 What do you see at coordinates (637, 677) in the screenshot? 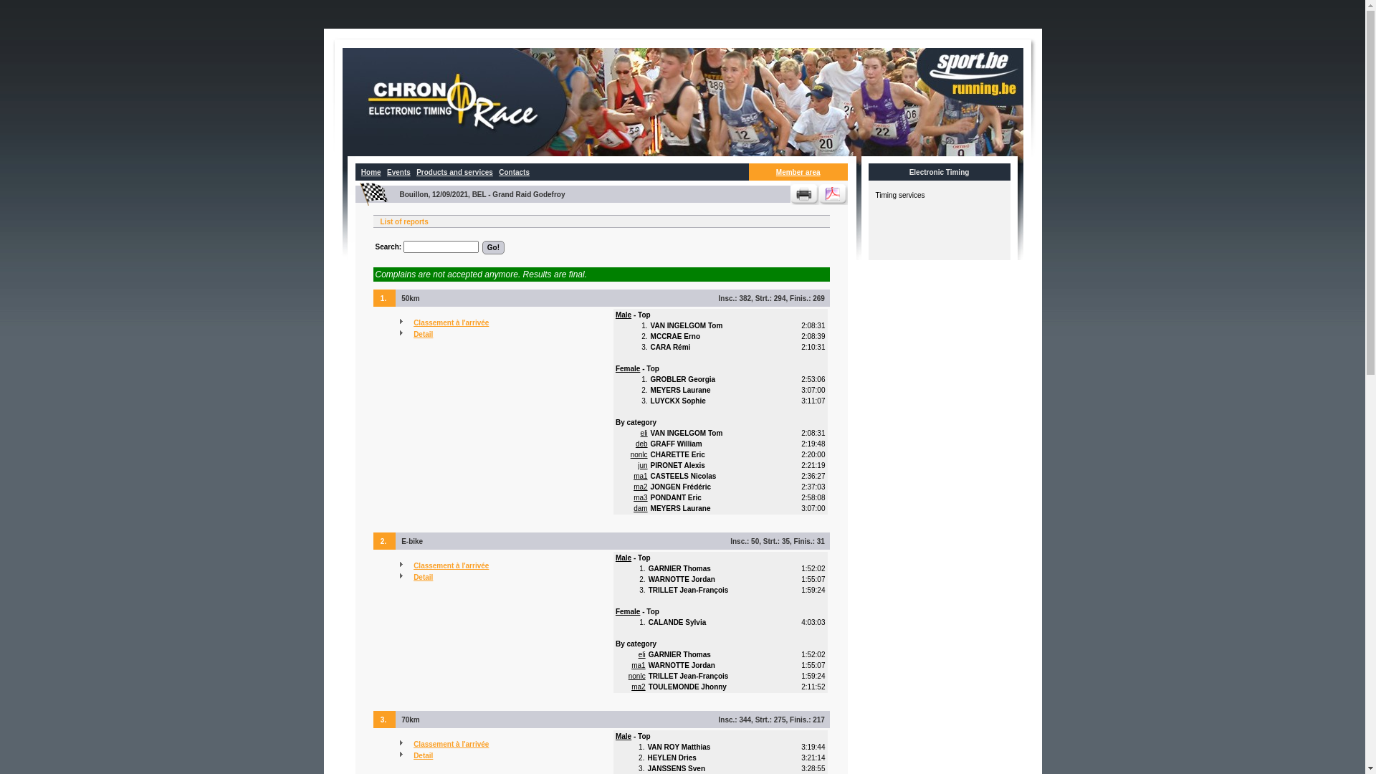
I see `nonlc` at bounding box center [637, 677].